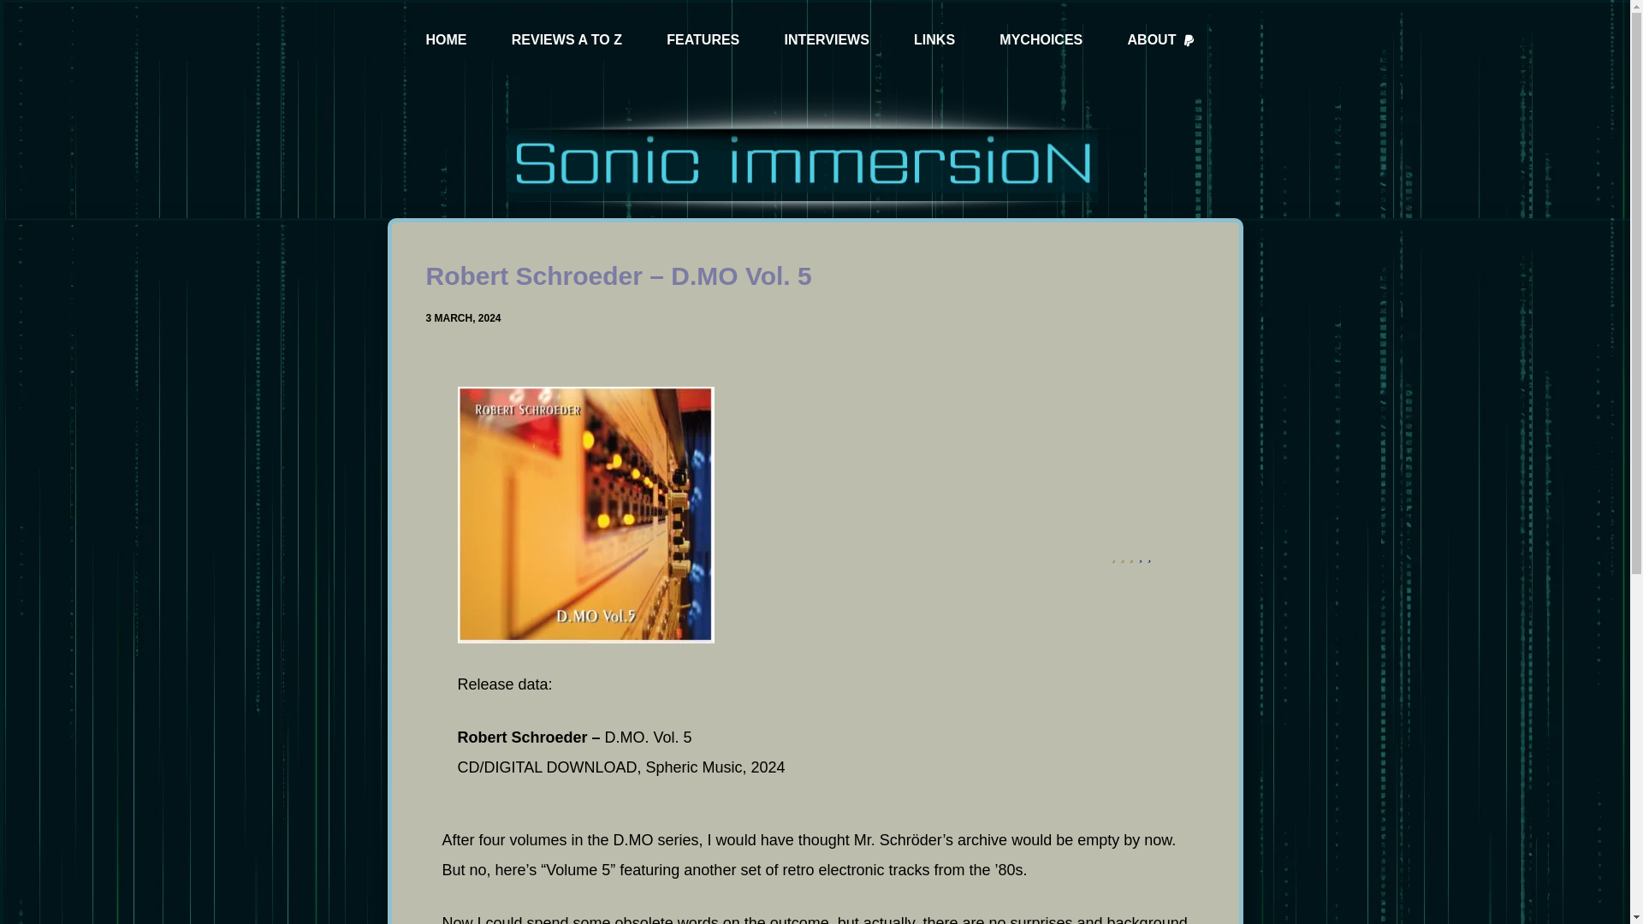 Image resolution: width=1643 pixels, height=924 pixels. Describe the element at coordinates (1161, 41) in the screenshot. I see `ABOUT` at that location.